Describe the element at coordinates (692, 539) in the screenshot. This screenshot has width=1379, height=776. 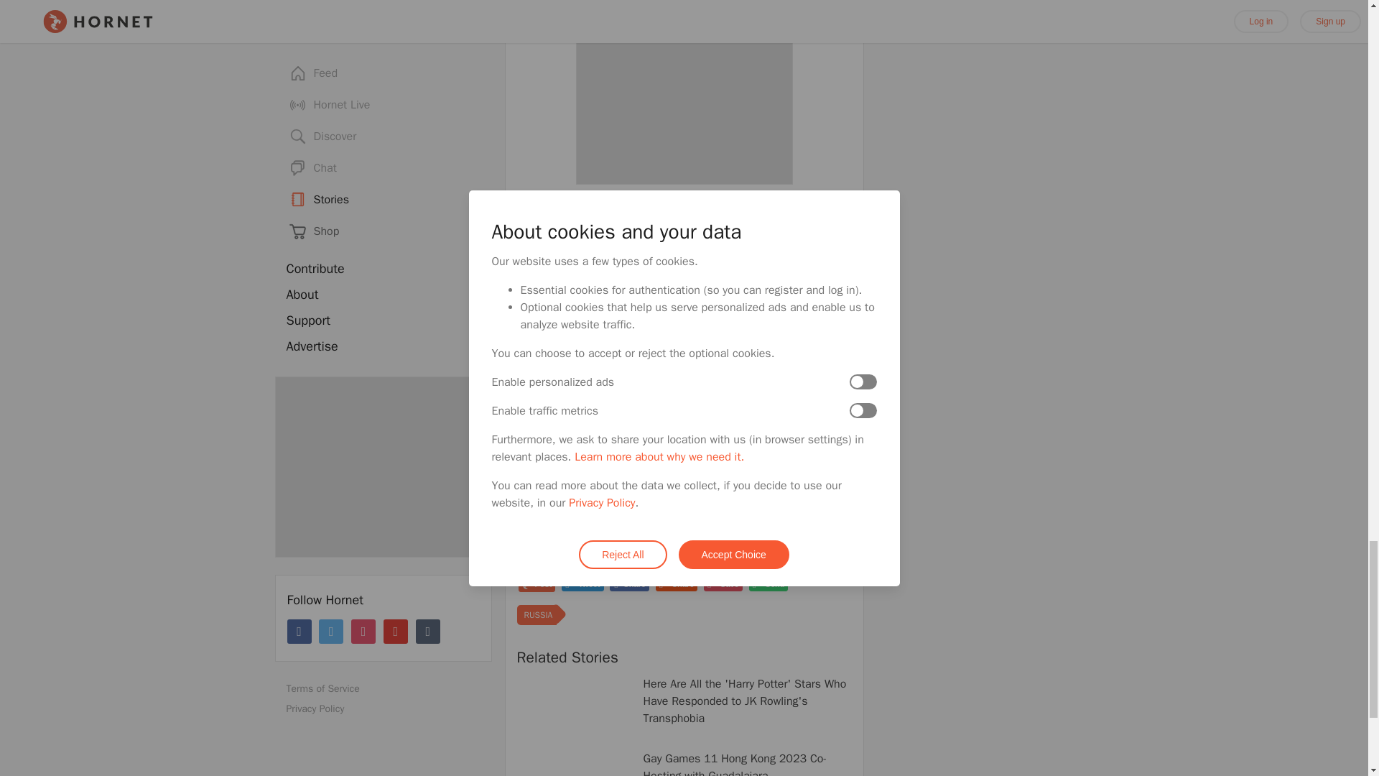
I see `here` at that location.